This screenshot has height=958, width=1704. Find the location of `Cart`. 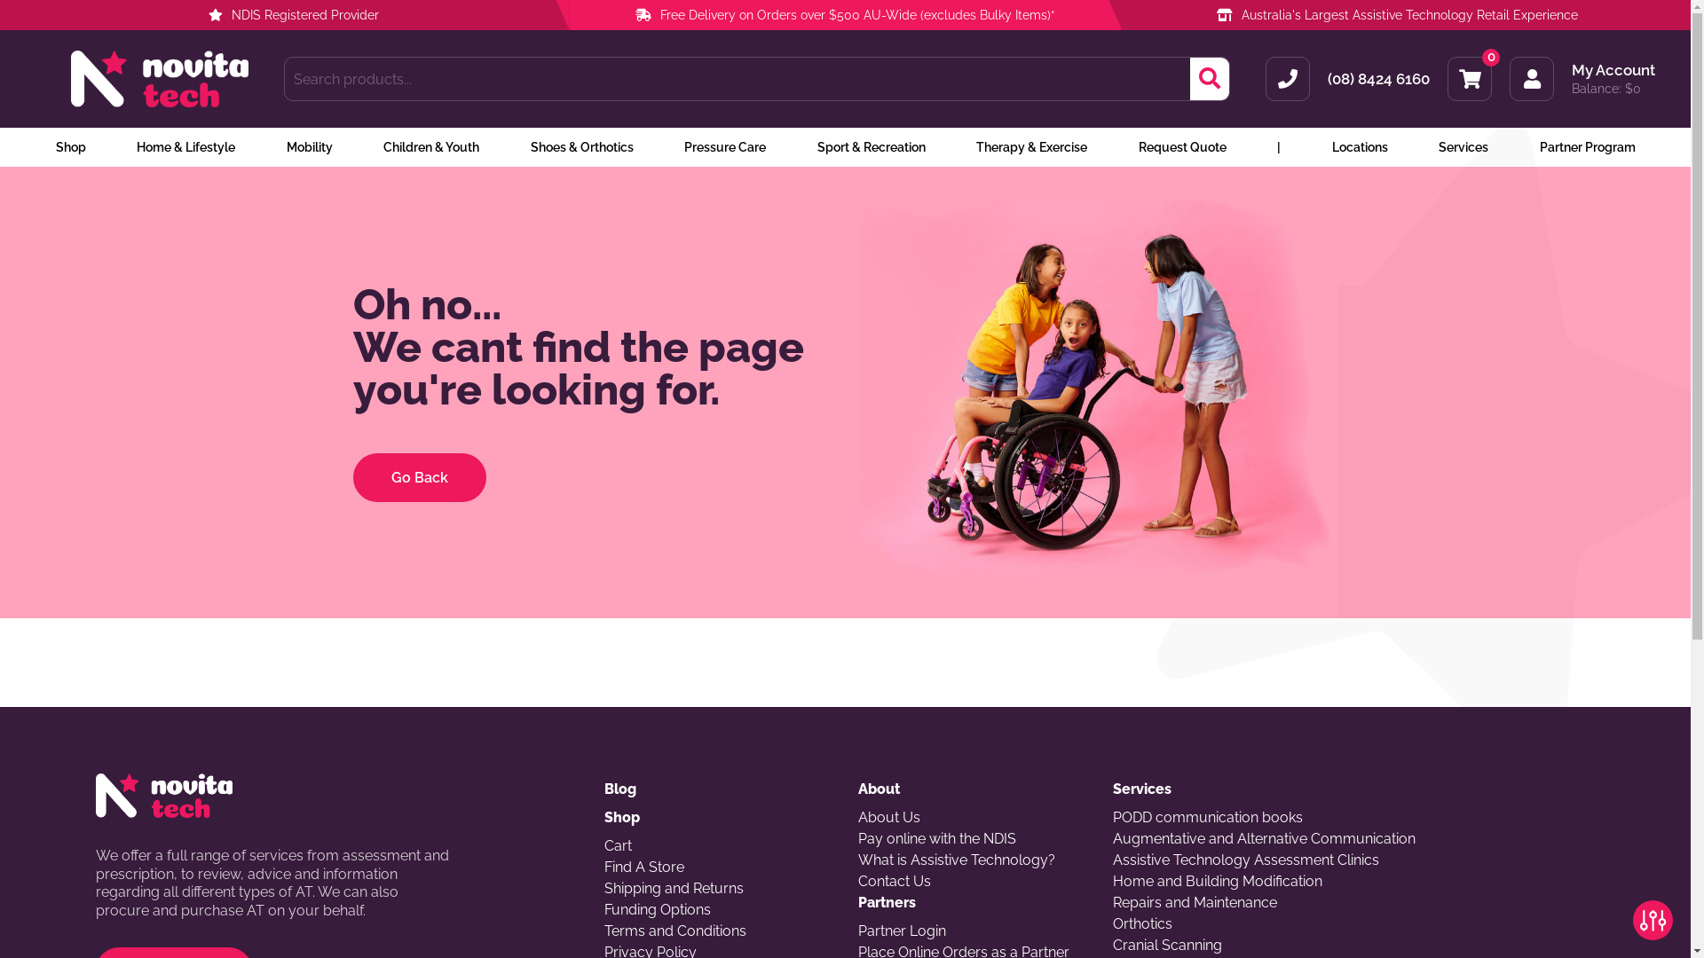

Cart is located at coordinates (719, 846).